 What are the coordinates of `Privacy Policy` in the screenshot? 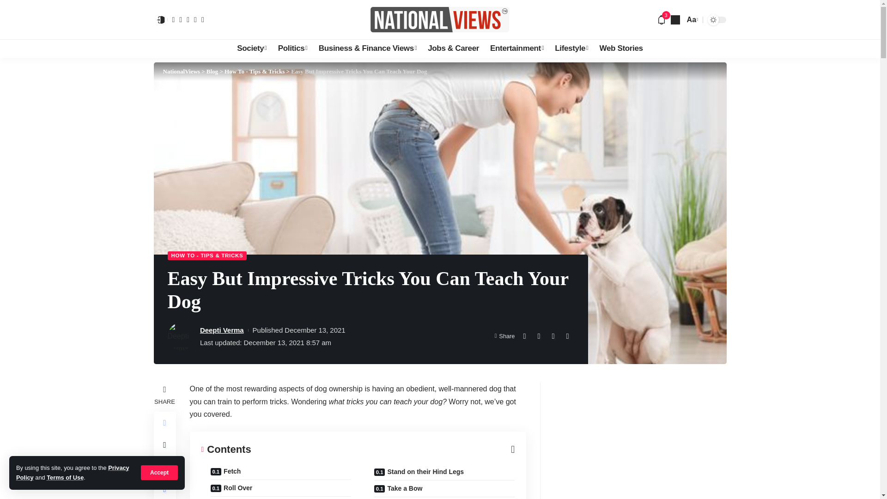 It's located at (73, 472).